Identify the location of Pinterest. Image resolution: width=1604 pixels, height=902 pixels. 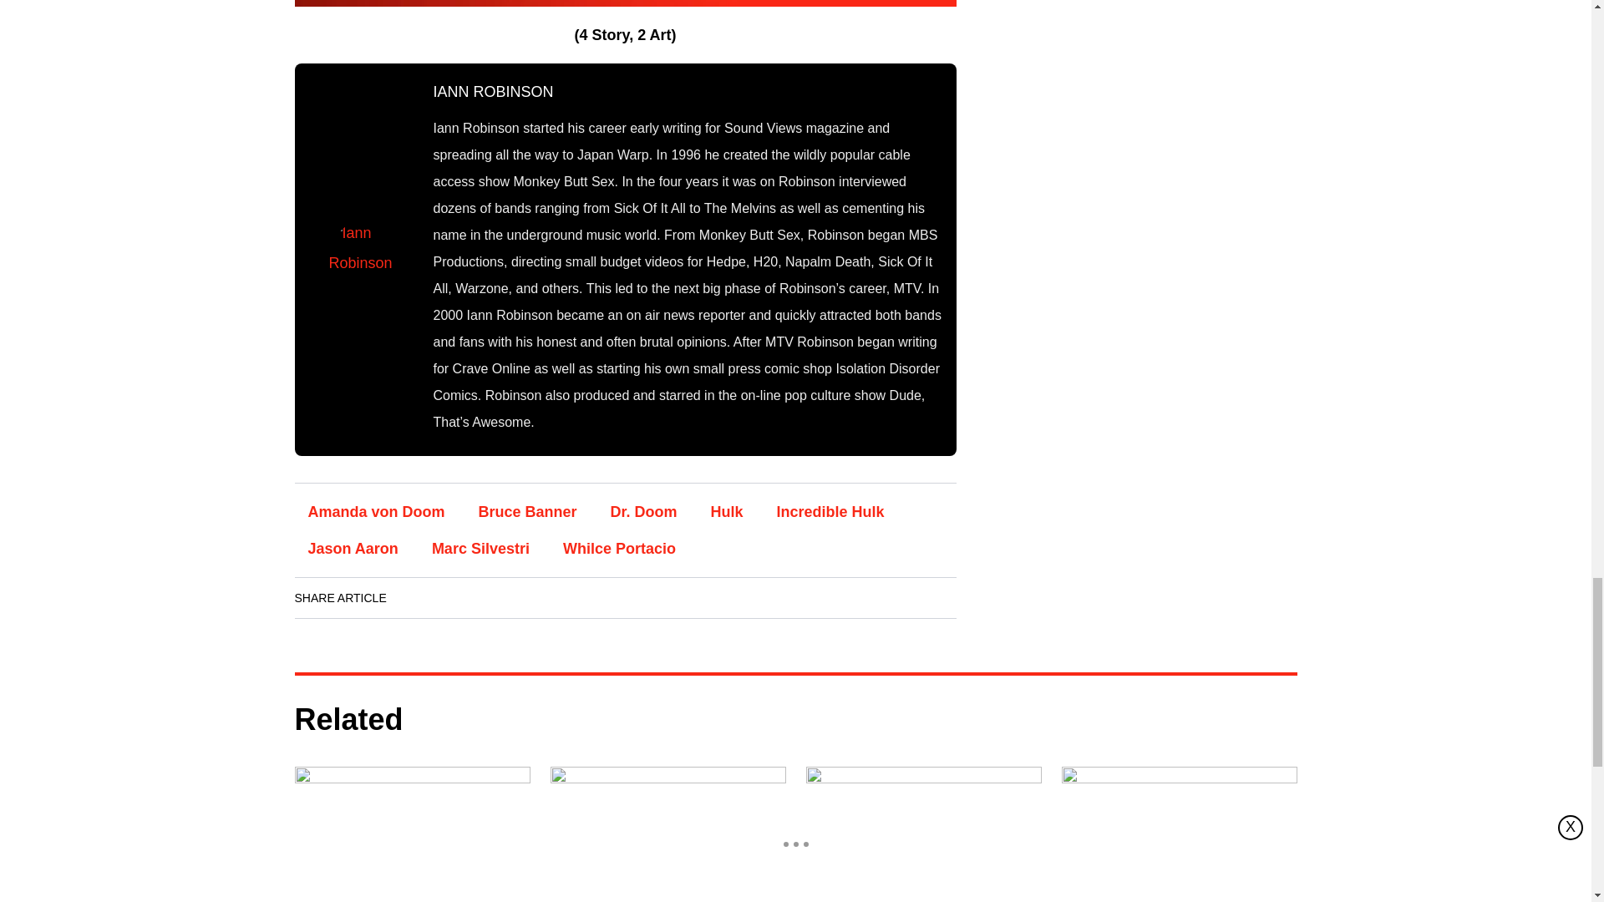
(557, 598).